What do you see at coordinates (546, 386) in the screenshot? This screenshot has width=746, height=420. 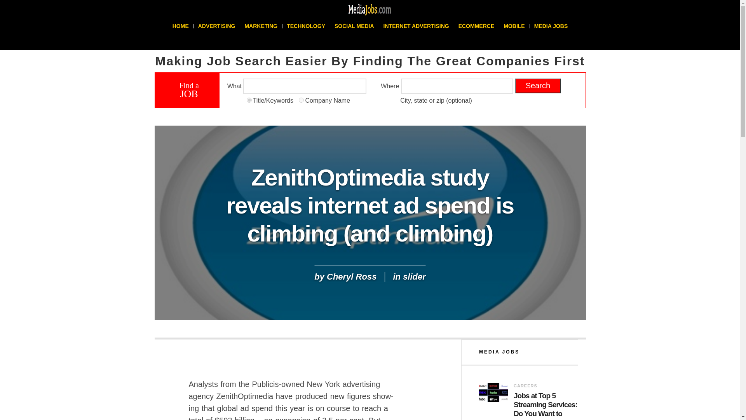 I see `View all posts in Careers` at bounding box center [546, 386].